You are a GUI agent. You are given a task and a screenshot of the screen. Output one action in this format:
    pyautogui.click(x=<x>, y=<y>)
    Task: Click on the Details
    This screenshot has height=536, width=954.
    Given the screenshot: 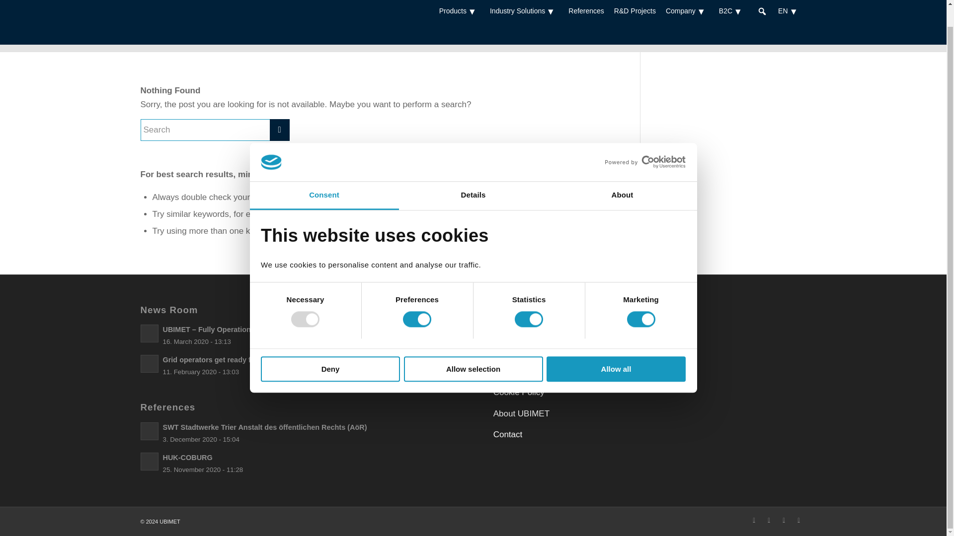 What is the action you would take?
    pyautogui.click(x=473, y=175)
    